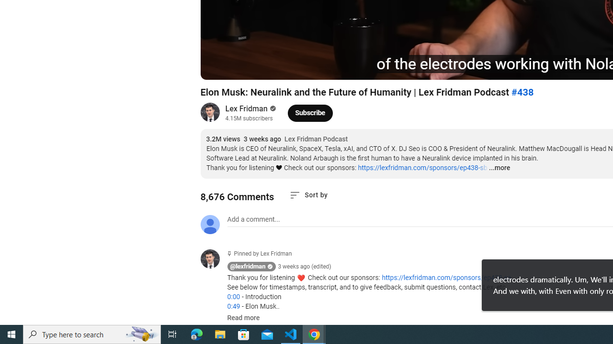 The width and height of the screenshot is (613, 344). What do you see at coordinates (233, 306) in the screenshot?
I see `0:49` at bounding box center [233, 306].